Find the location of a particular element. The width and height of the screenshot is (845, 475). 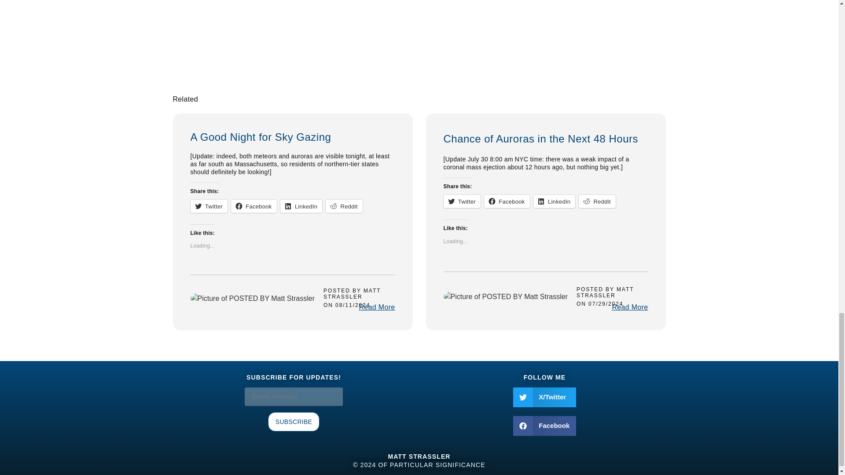

Click to share on Facebook is located at coordinates (253, 206).